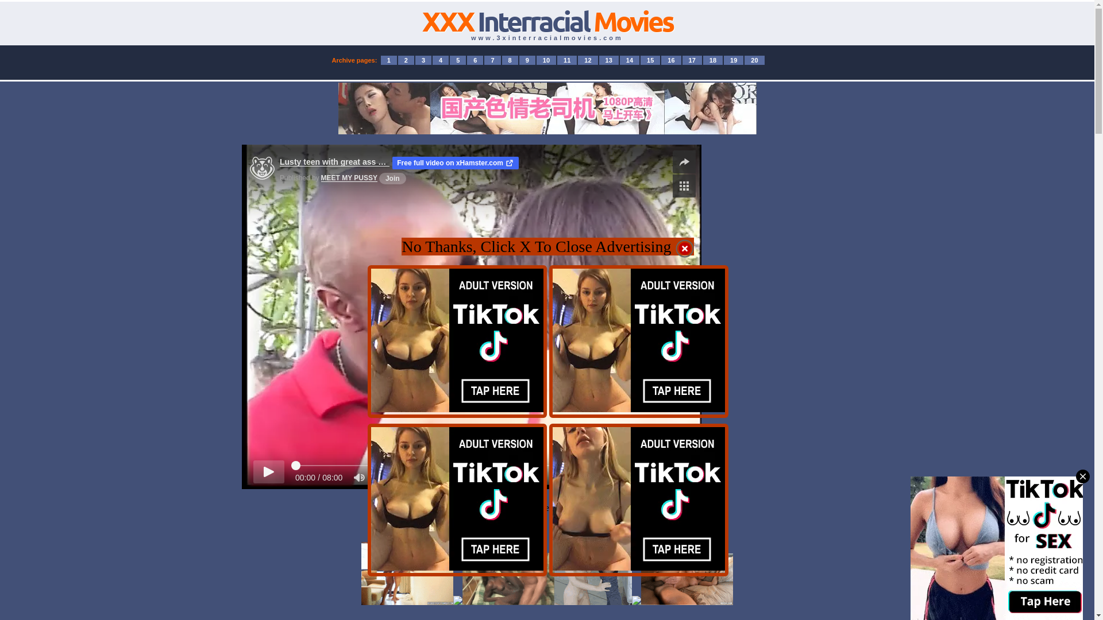  Describe the element at coordinates (609, 60) in the screenshot. I see `13` at that location.